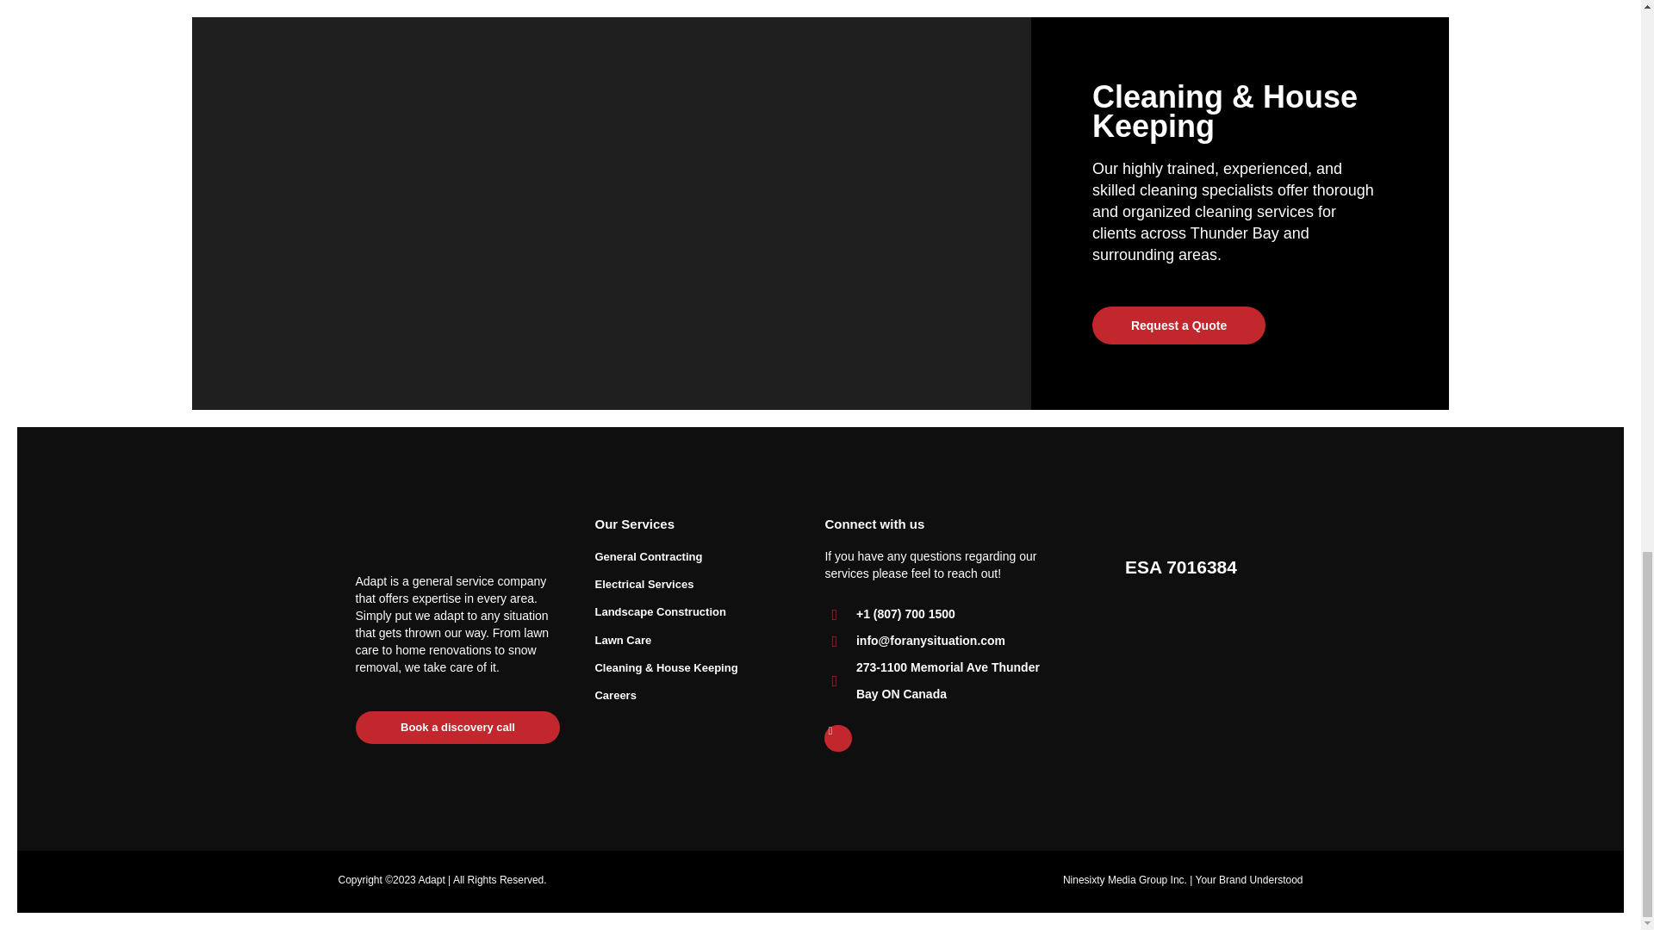 The image size is (1654, 930). I want to click on General Contracting, so click(692, 556).